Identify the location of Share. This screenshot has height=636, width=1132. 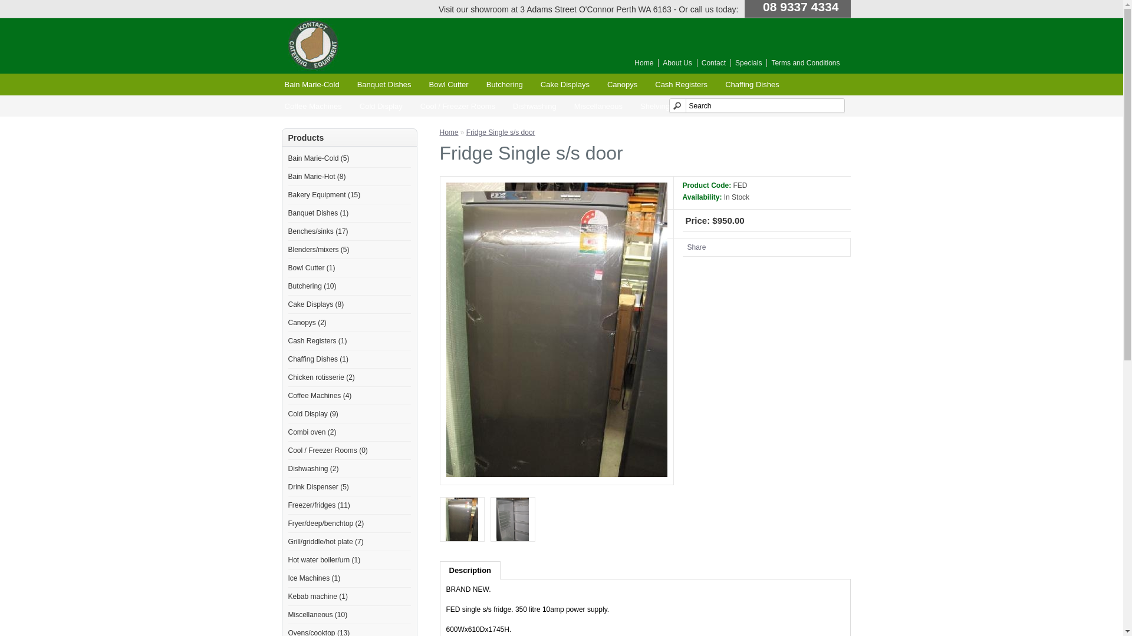
(697, 247).